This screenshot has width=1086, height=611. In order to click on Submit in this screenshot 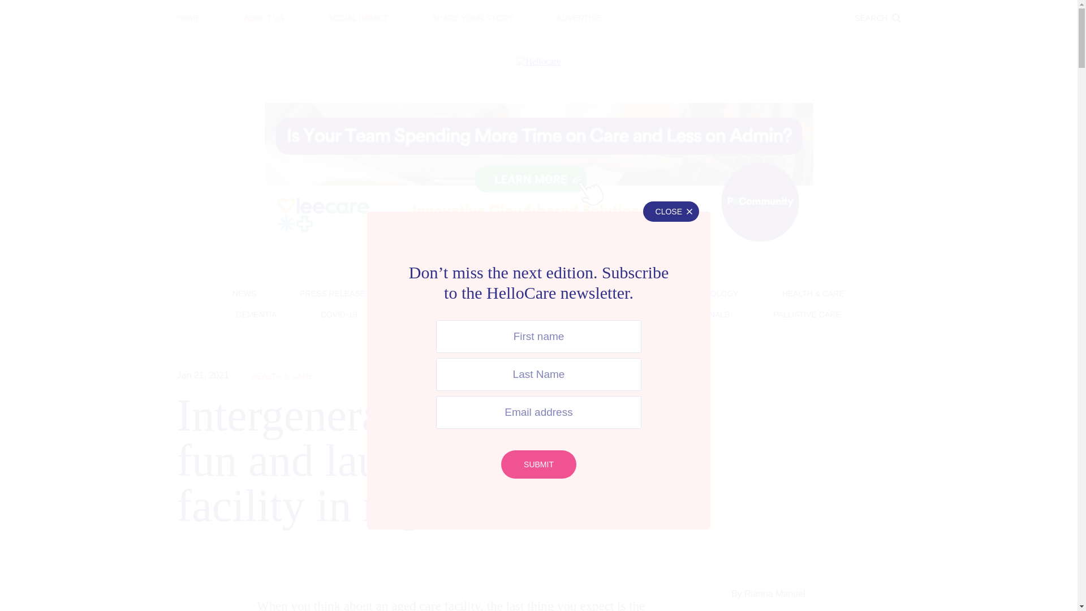, I will do `click(538, 464)`.